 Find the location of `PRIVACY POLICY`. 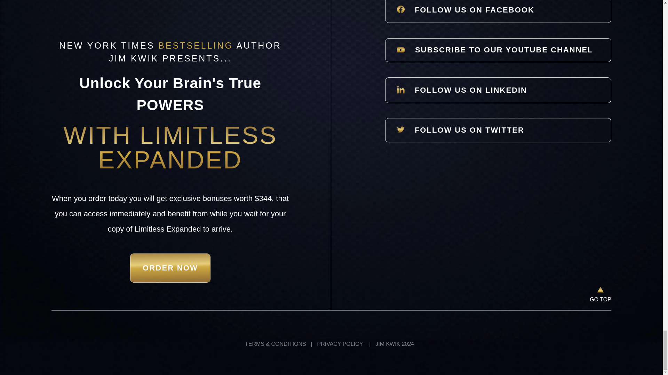

PRIVACY POLICY is located at coordinates (340, 344).